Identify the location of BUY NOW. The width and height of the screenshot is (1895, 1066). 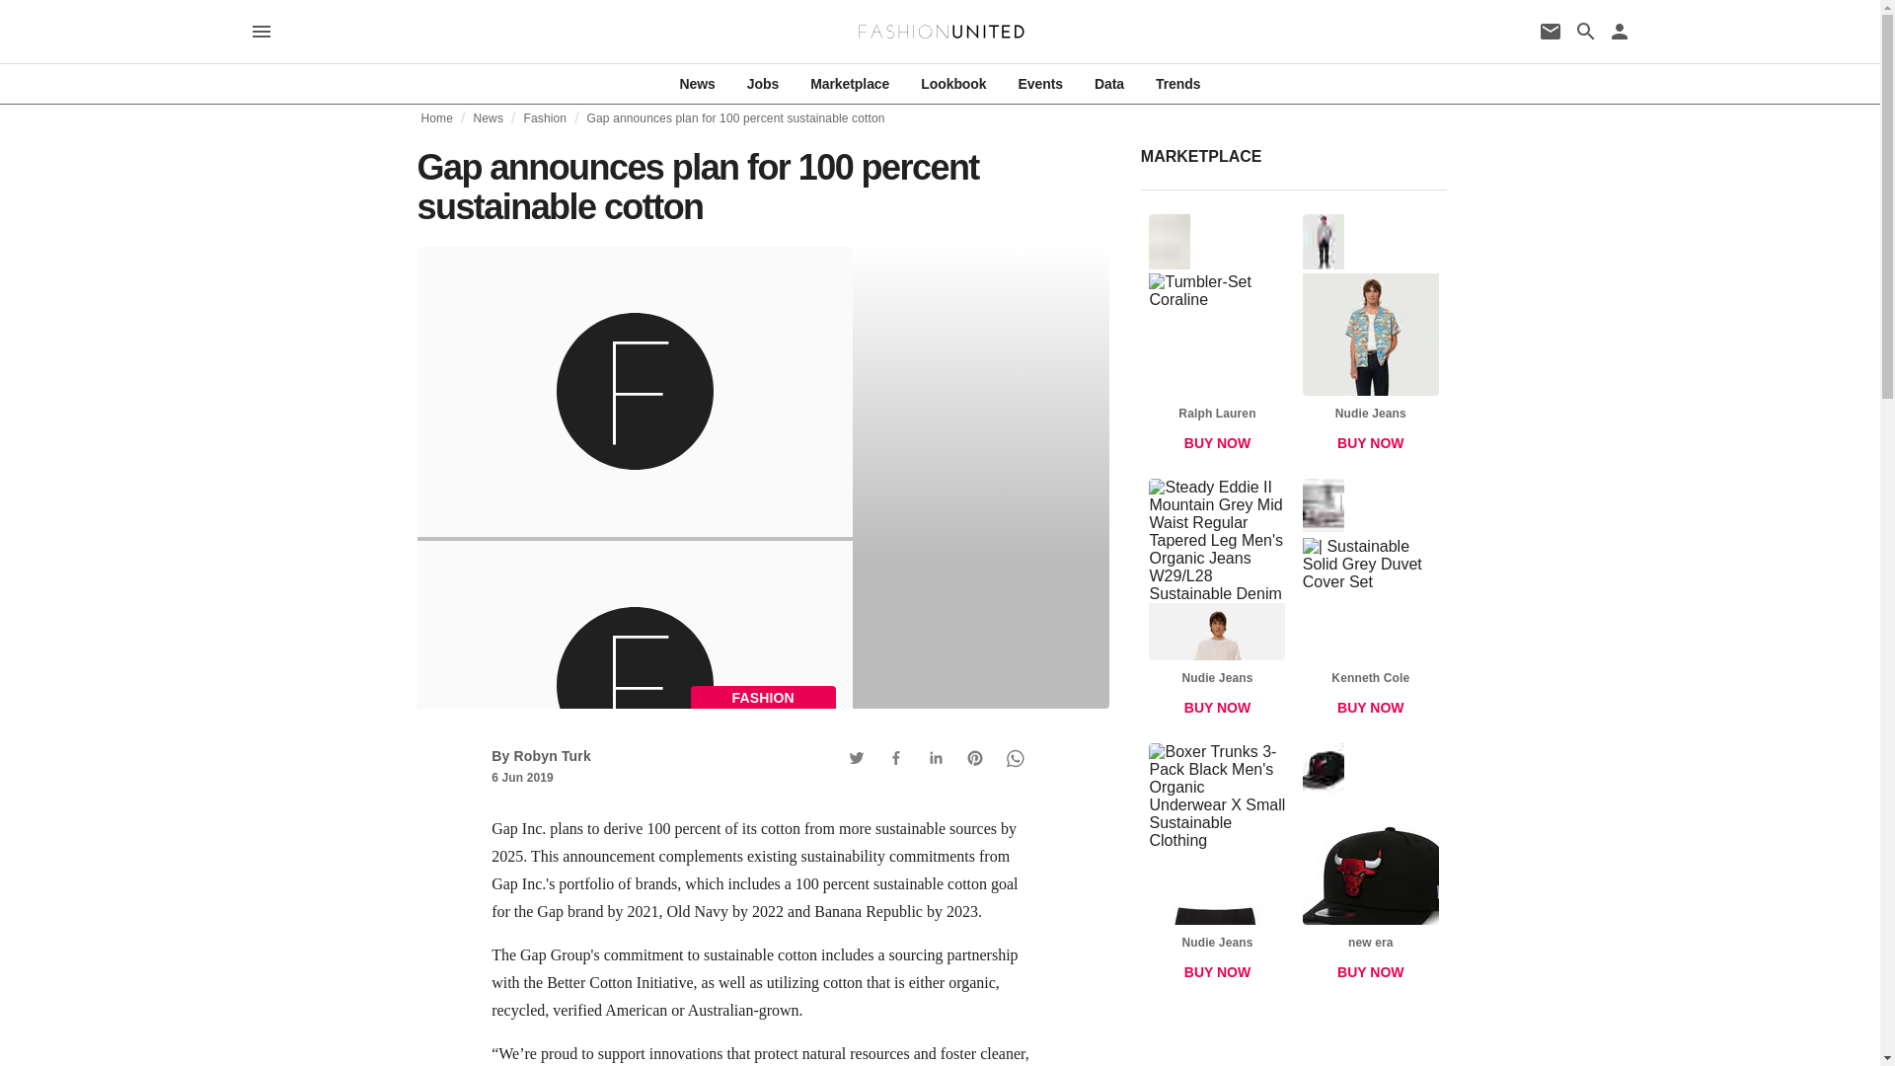
(1370, 707).